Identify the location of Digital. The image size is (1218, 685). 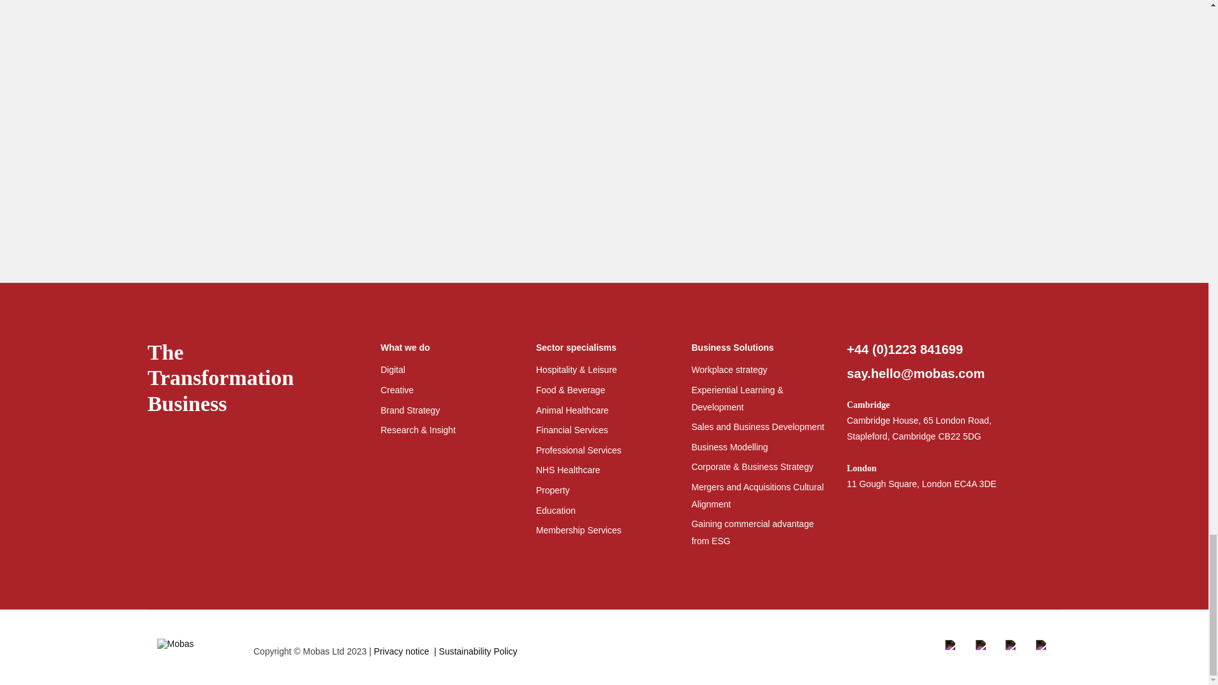
(393, 369).